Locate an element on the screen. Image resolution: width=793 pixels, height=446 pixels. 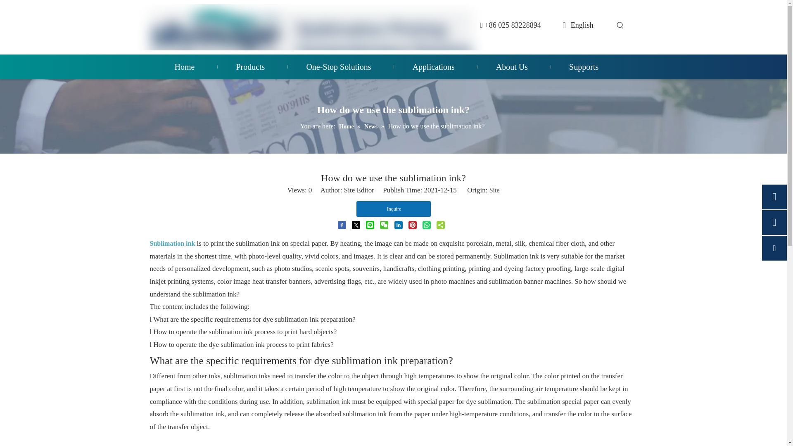
Products is located at coordinates (250, 67).